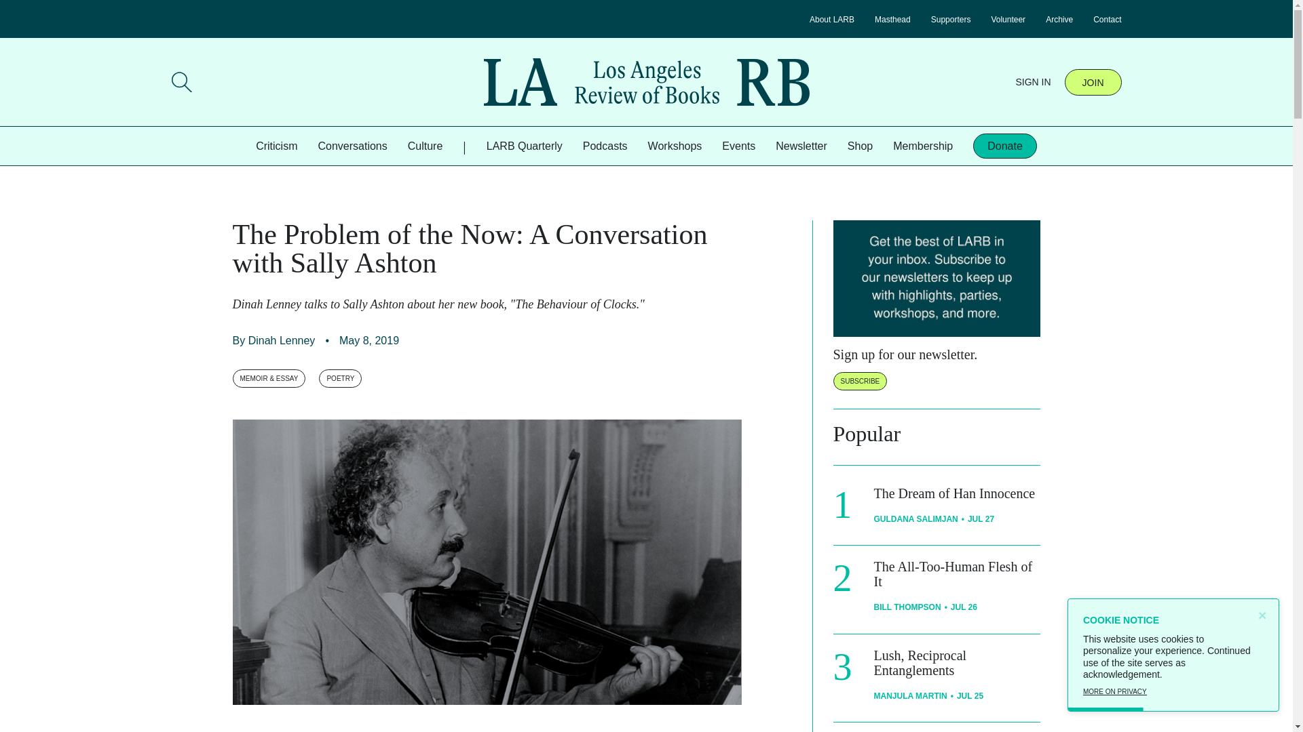 Image resolution: width=1303 pixels, height=732 pixels. I want to click on POETRY, so click(341, 378).